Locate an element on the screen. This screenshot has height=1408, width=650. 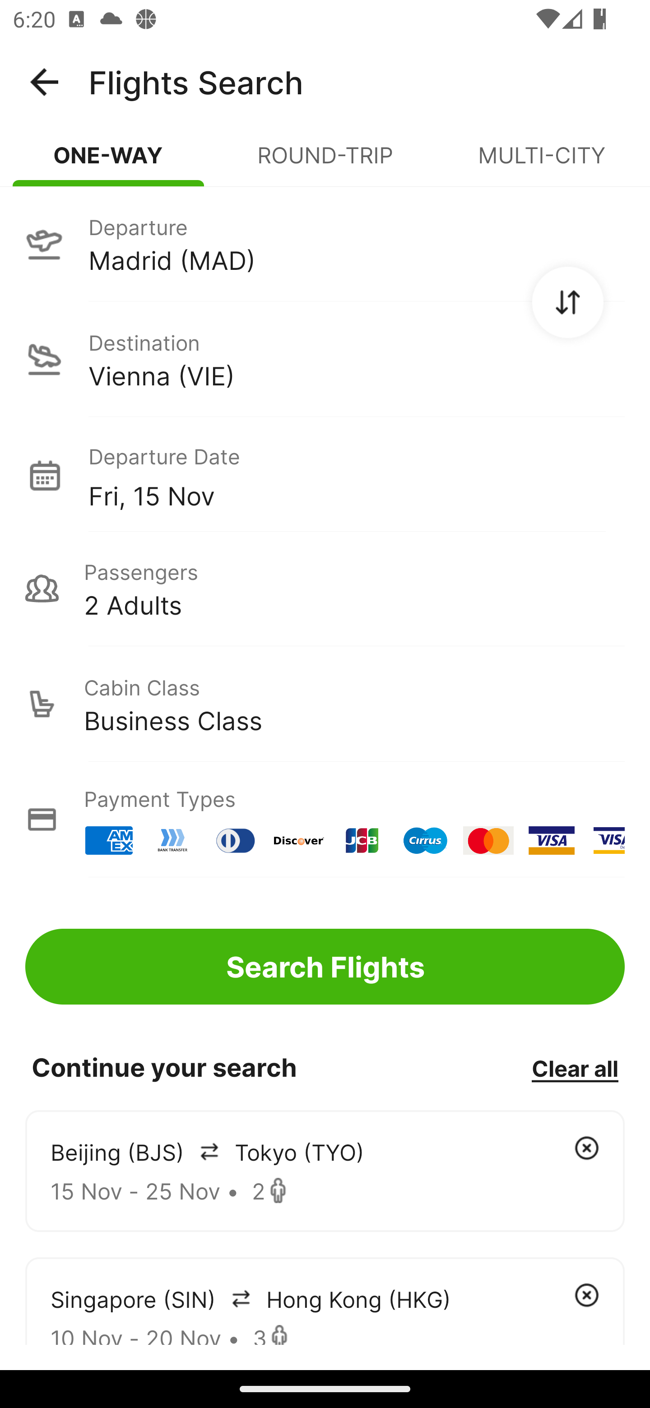
Cabin Class Business Class is located at coordinates (325, 704).